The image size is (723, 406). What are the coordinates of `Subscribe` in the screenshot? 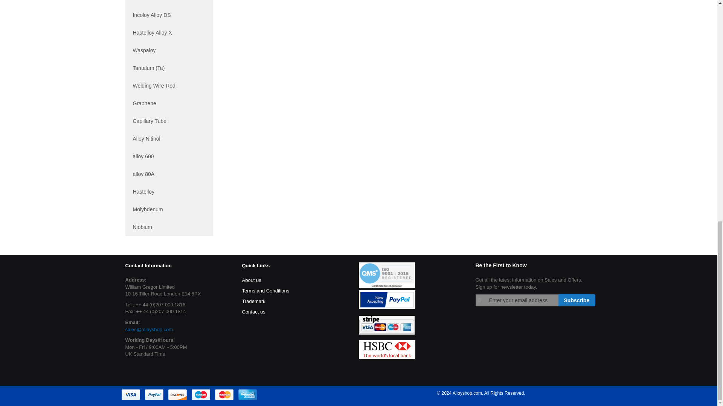 It's located at (577, 300).